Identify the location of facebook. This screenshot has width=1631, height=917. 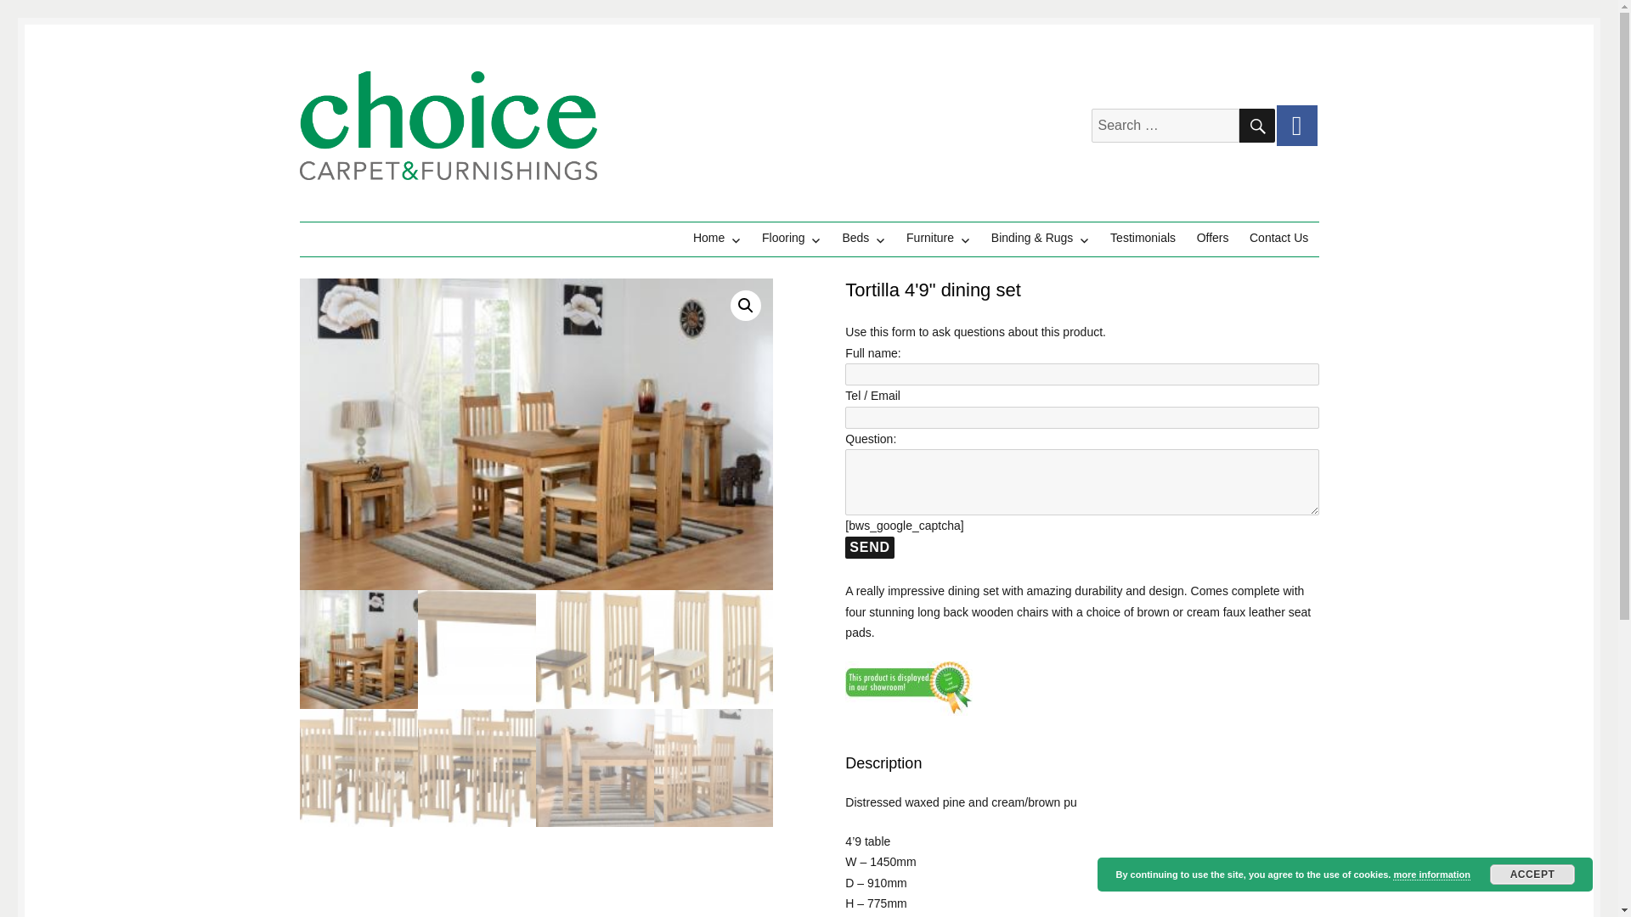
(1295, 126).